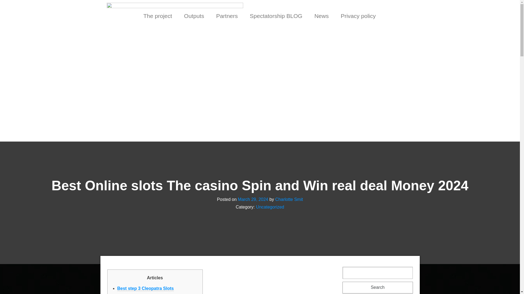 The height and width of the screenshot is (294, 524). What do you see at coordinates (270, 207) in the screenshot?
I see `Uncategorized` at bounding box center [270, 207].